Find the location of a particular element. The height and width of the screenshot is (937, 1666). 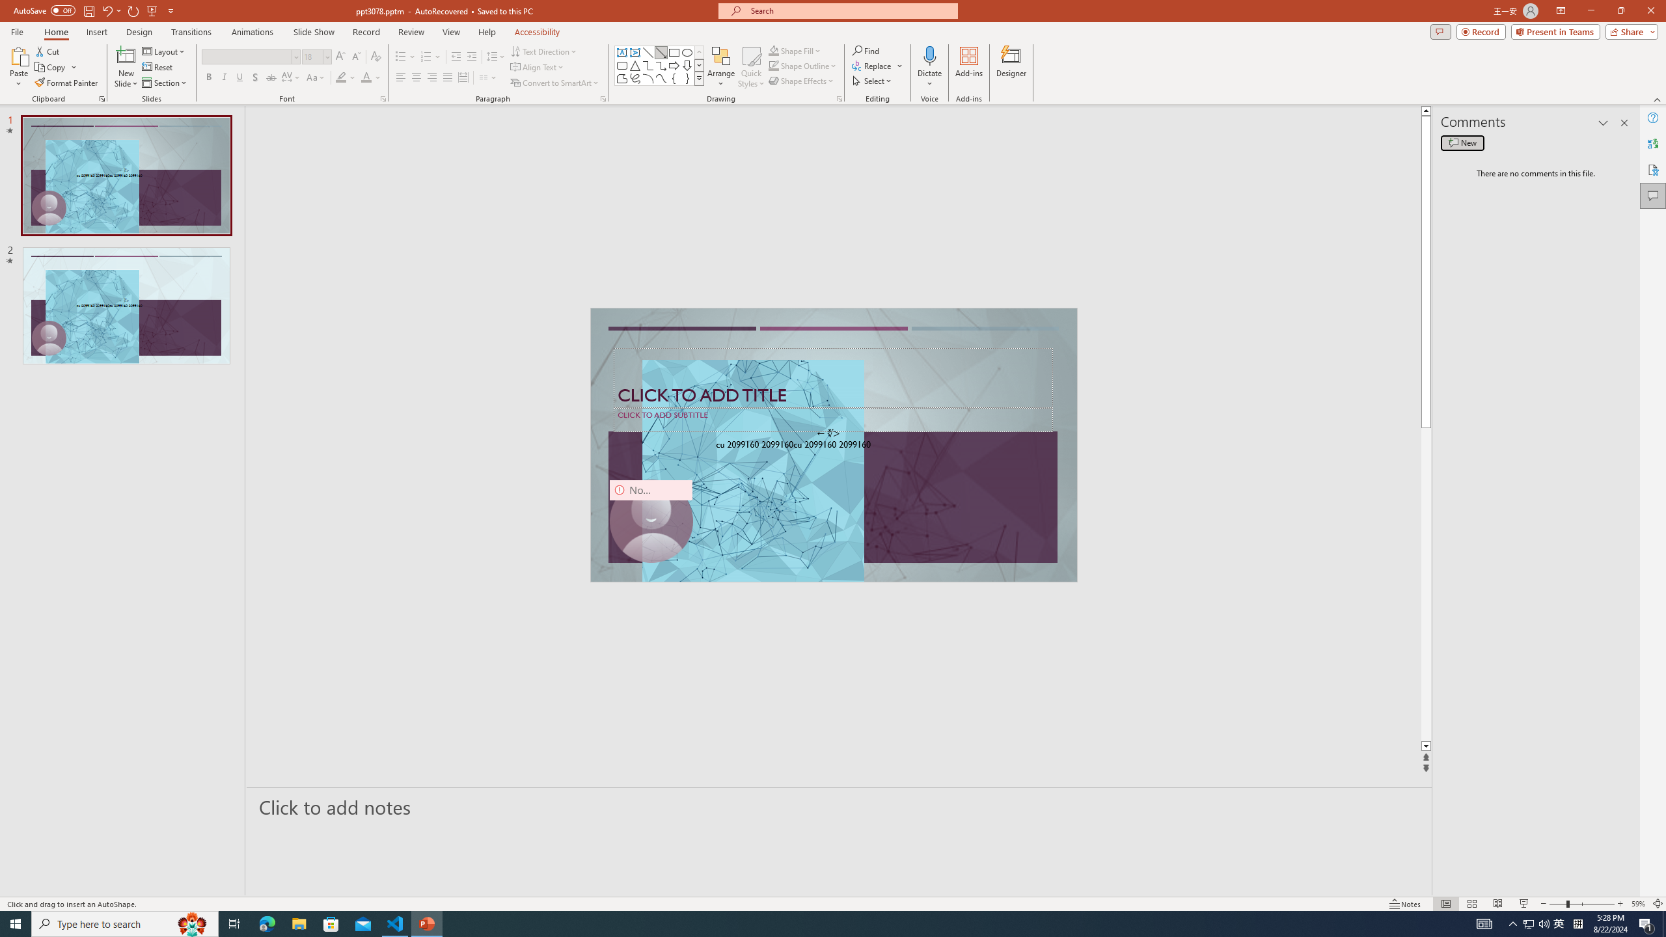

New comment is located at coordinates (1462, 143).